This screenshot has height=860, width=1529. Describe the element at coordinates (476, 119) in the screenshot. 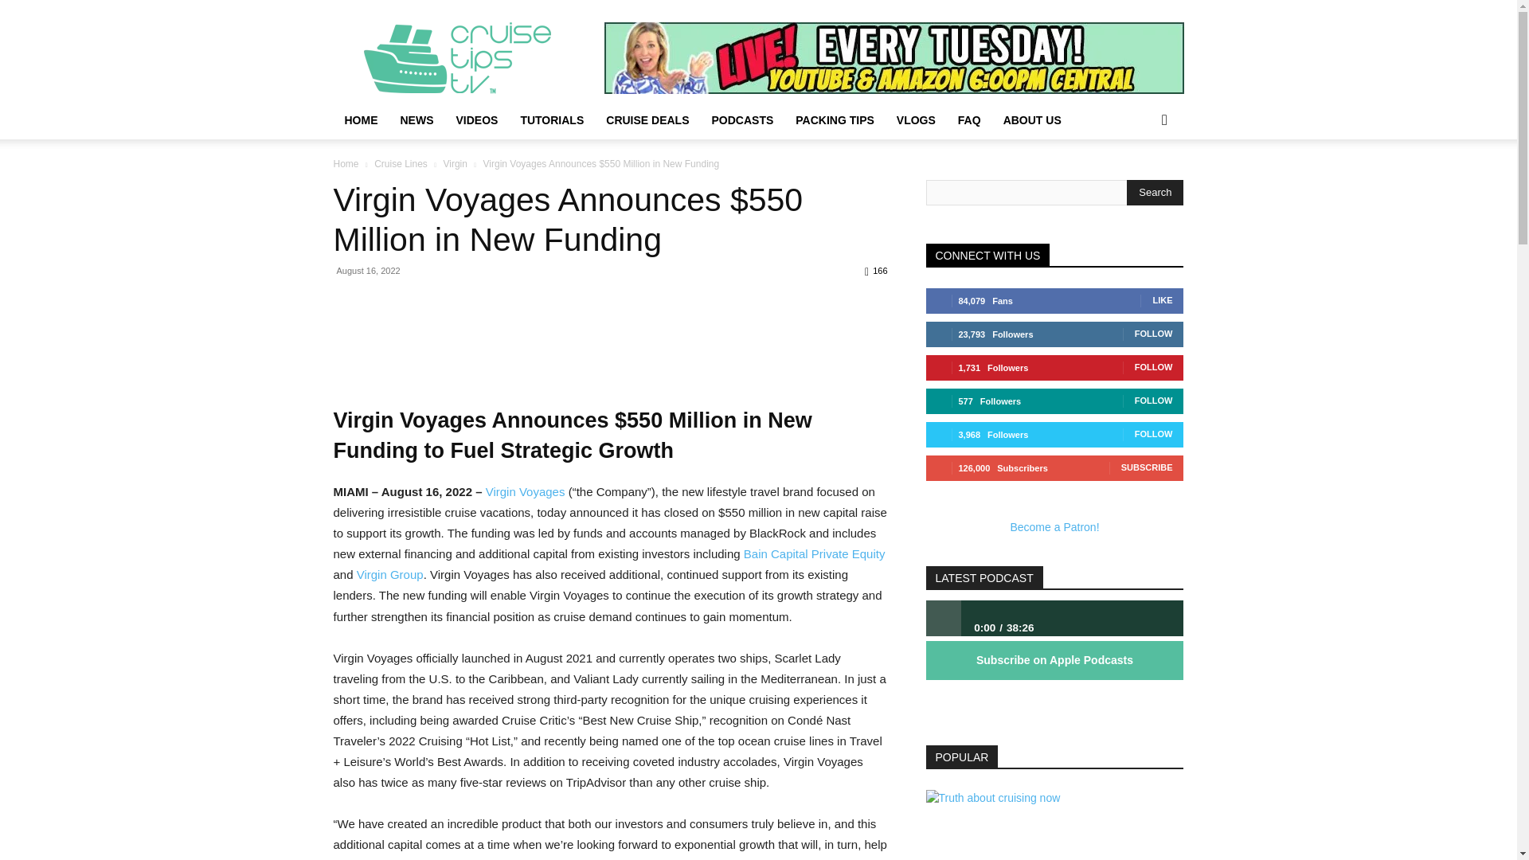

I see `VIDEOS` at that location.